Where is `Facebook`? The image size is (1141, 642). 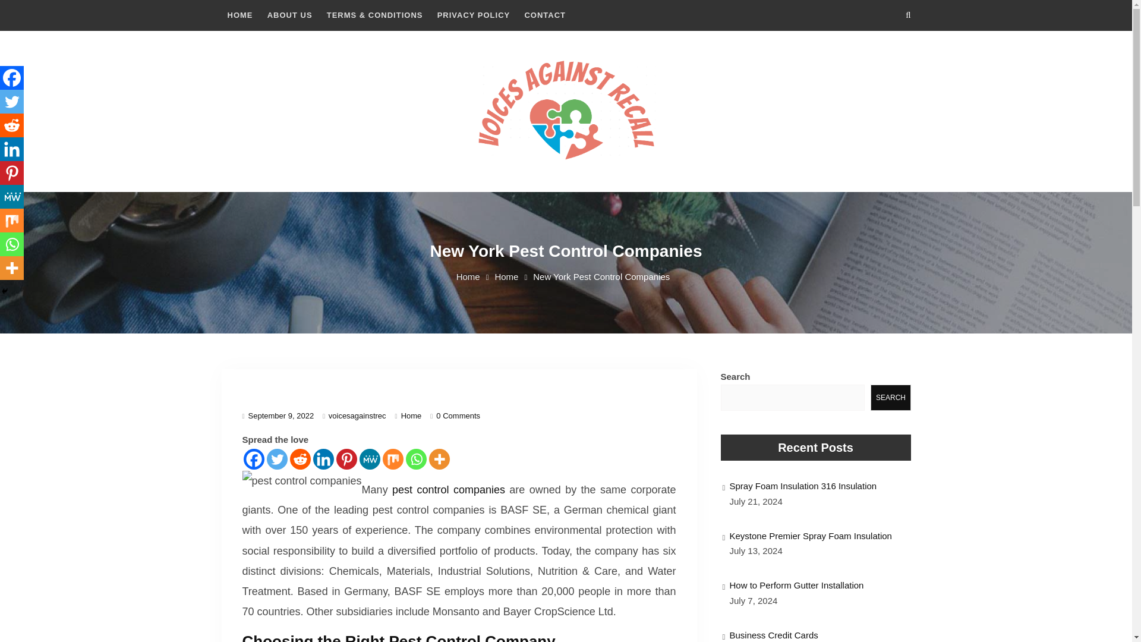 Facebook is located at coordinates (254, 459).